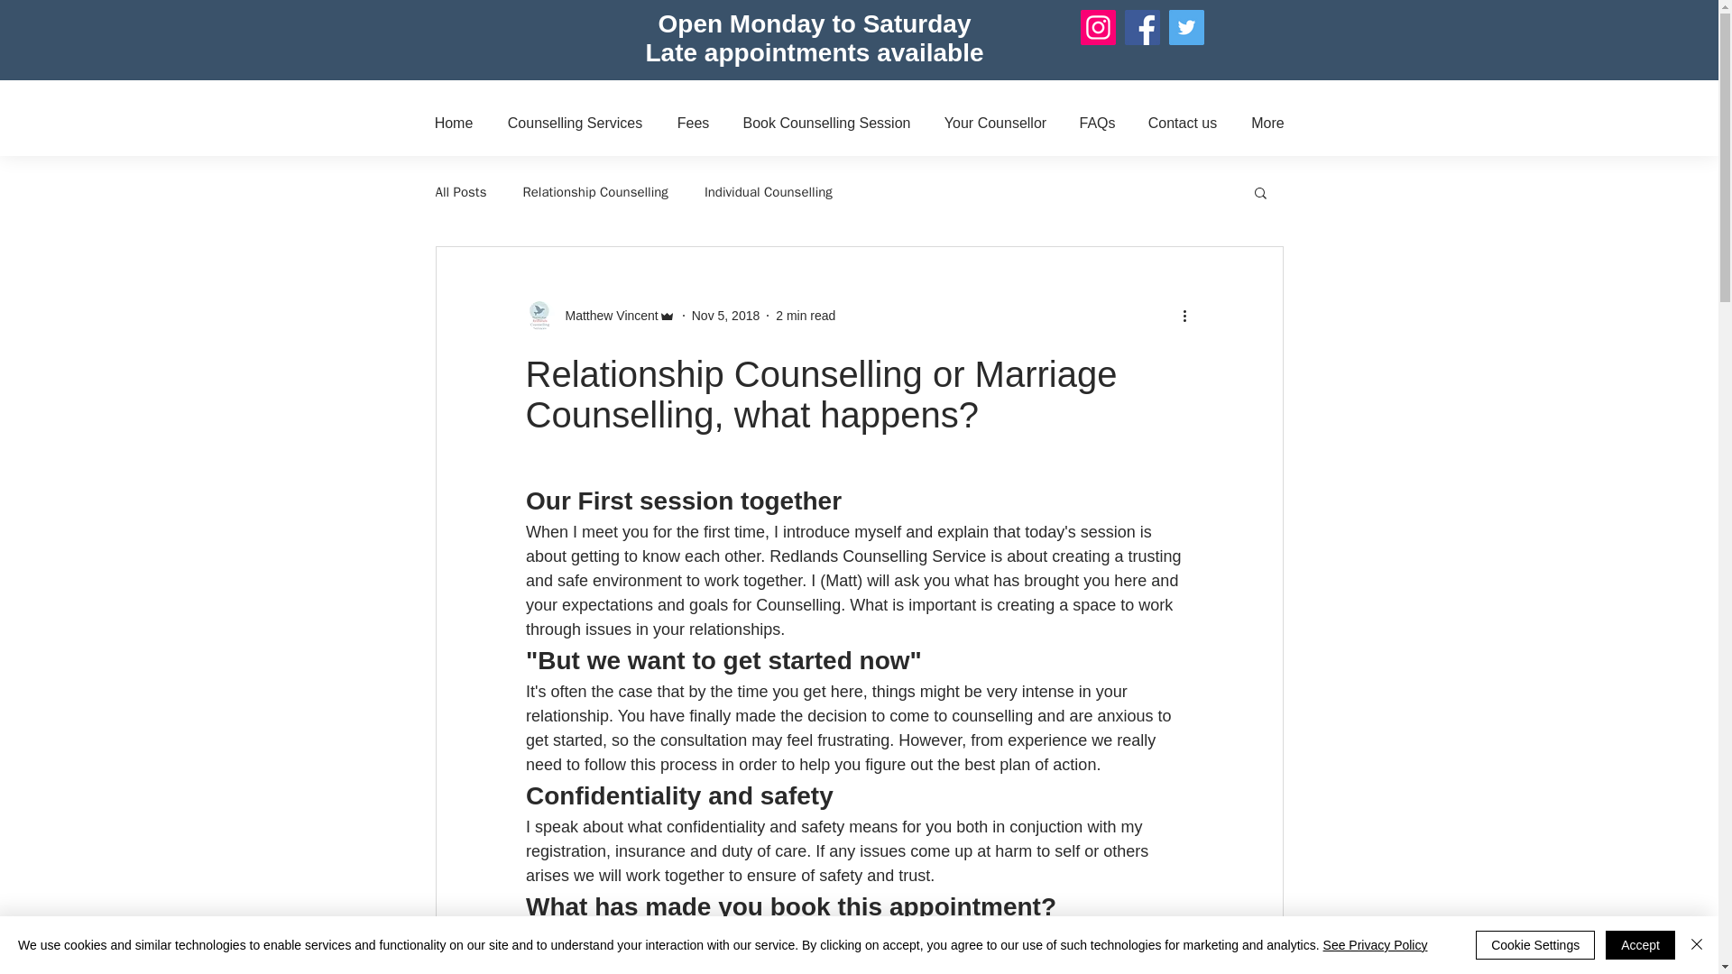  Describe the element at coordinates (1182, 123) in the screenshot. I see `Contact us` at that location.